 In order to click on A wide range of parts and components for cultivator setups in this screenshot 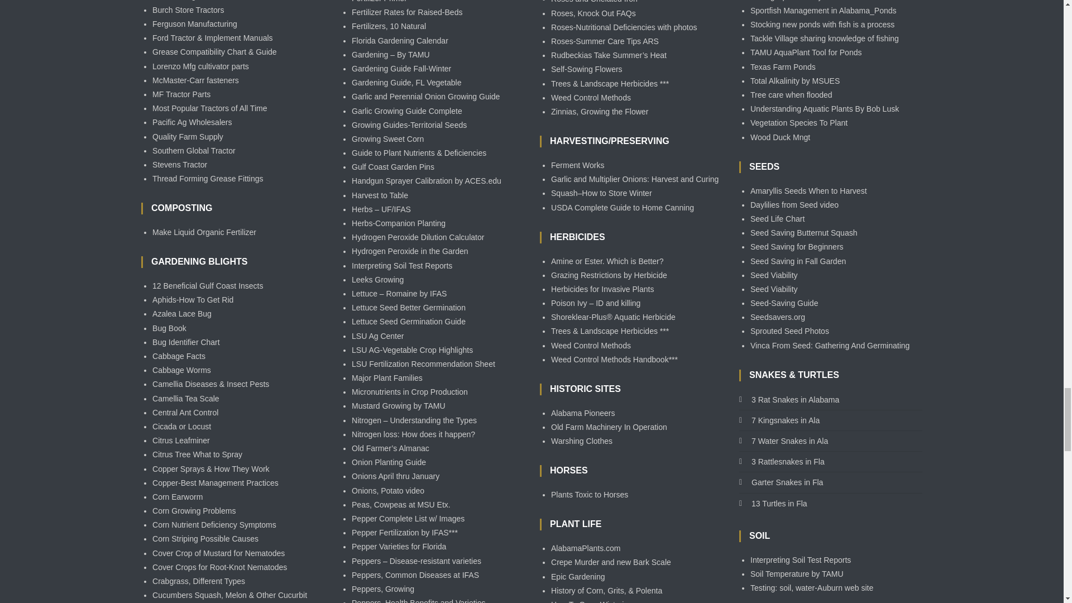, I will do `click(200, 66)`.